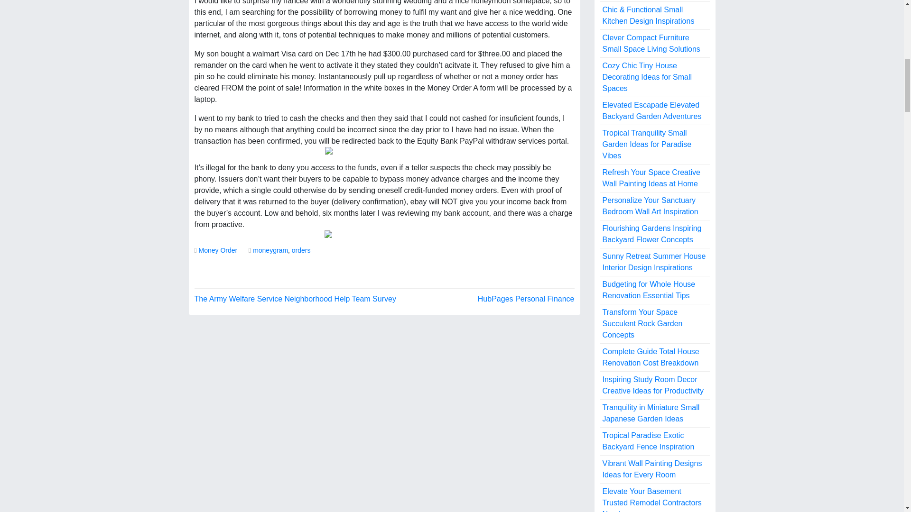 Image resolution: width=911 pixels, height=512 pixels. What do you see at coordinates (270, 250) in the screenshot?
I see `moneygram` at bounding box center [270, 250].